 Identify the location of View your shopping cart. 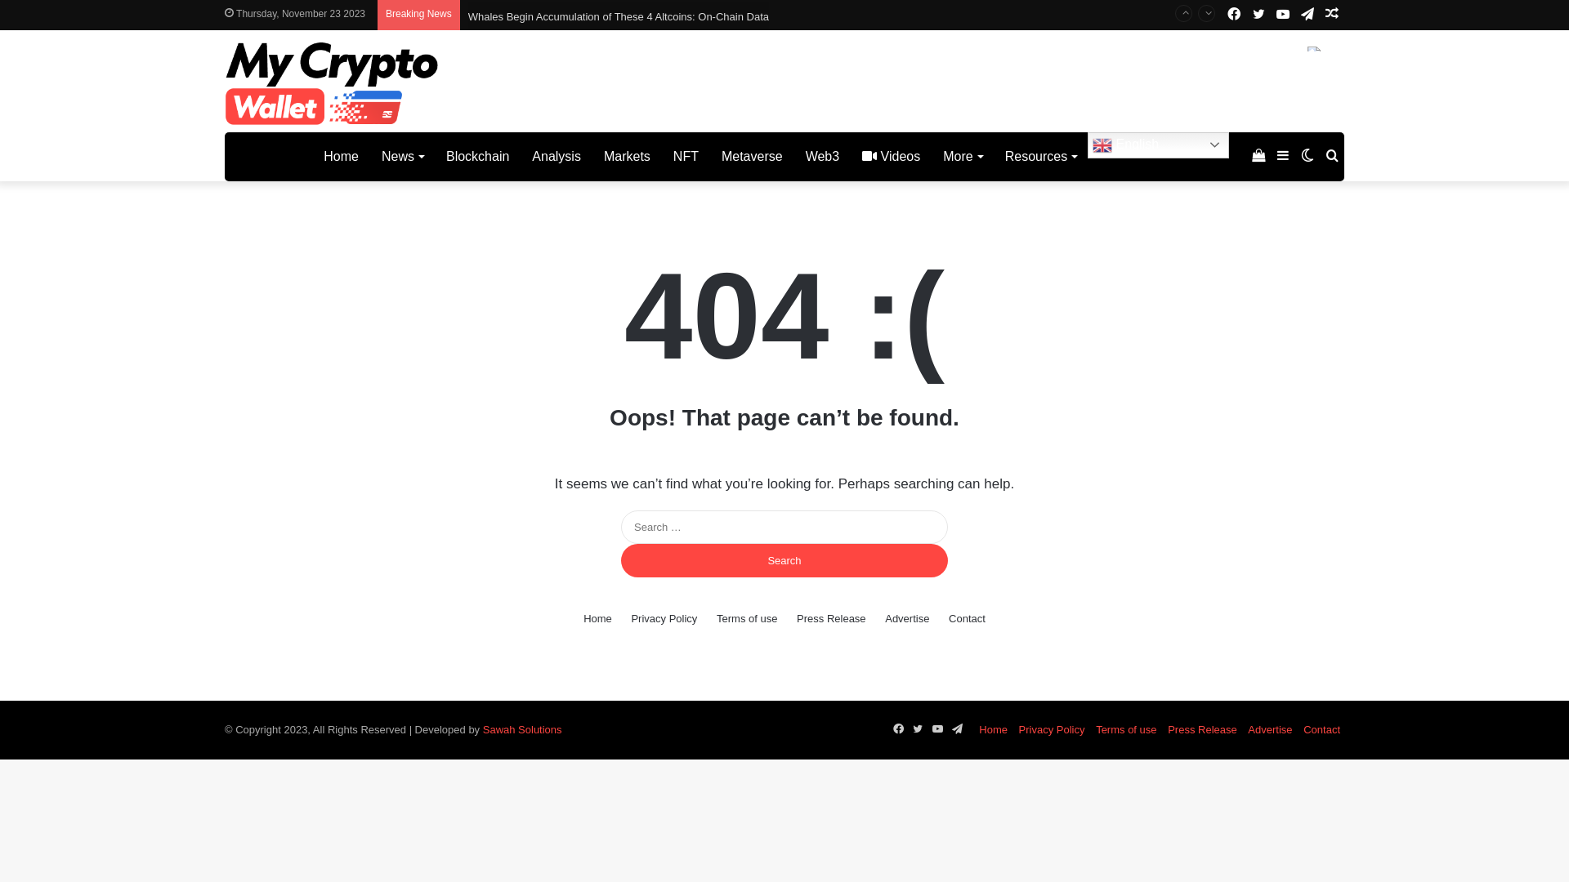
(1258, 157).